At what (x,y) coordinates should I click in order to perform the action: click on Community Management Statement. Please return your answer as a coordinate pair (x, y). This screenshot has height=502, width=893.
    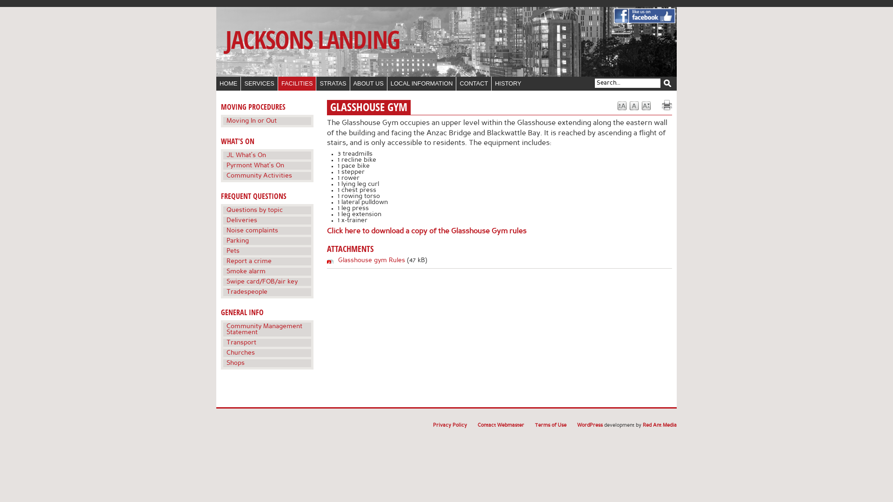
    Looking at the image, I should click on (267, 328).